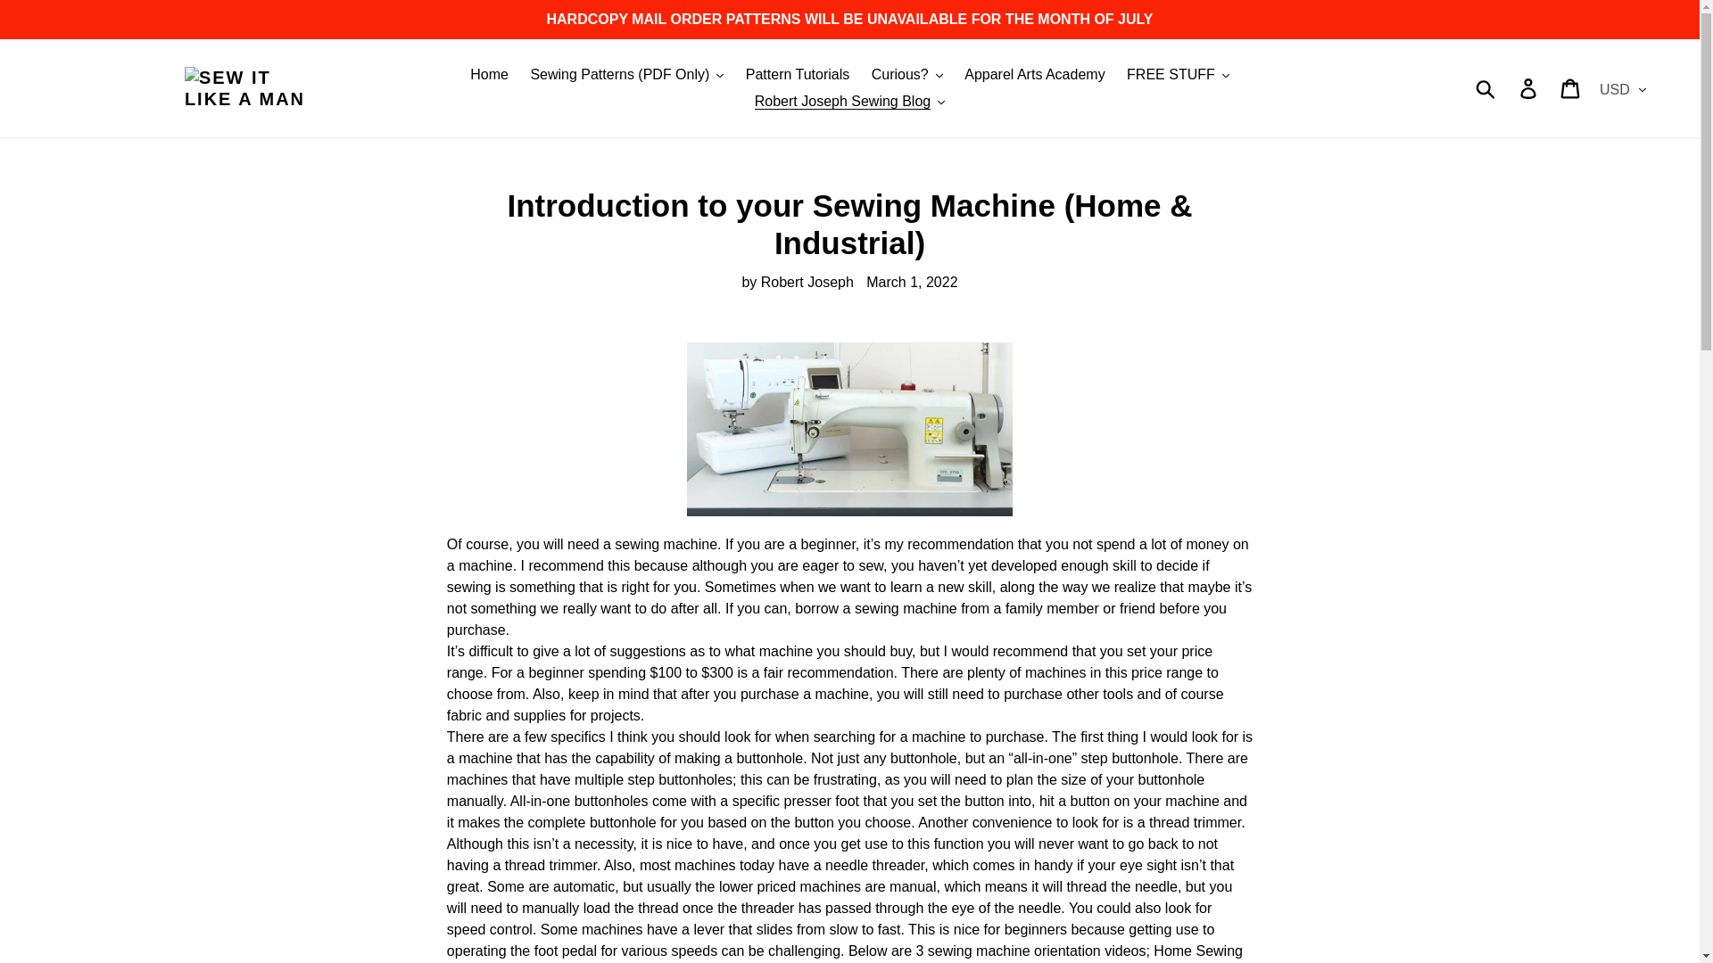  What do you see at coordinates (489, 75) in the screenshot?
I see `Home` at bounding box center [489, 75].